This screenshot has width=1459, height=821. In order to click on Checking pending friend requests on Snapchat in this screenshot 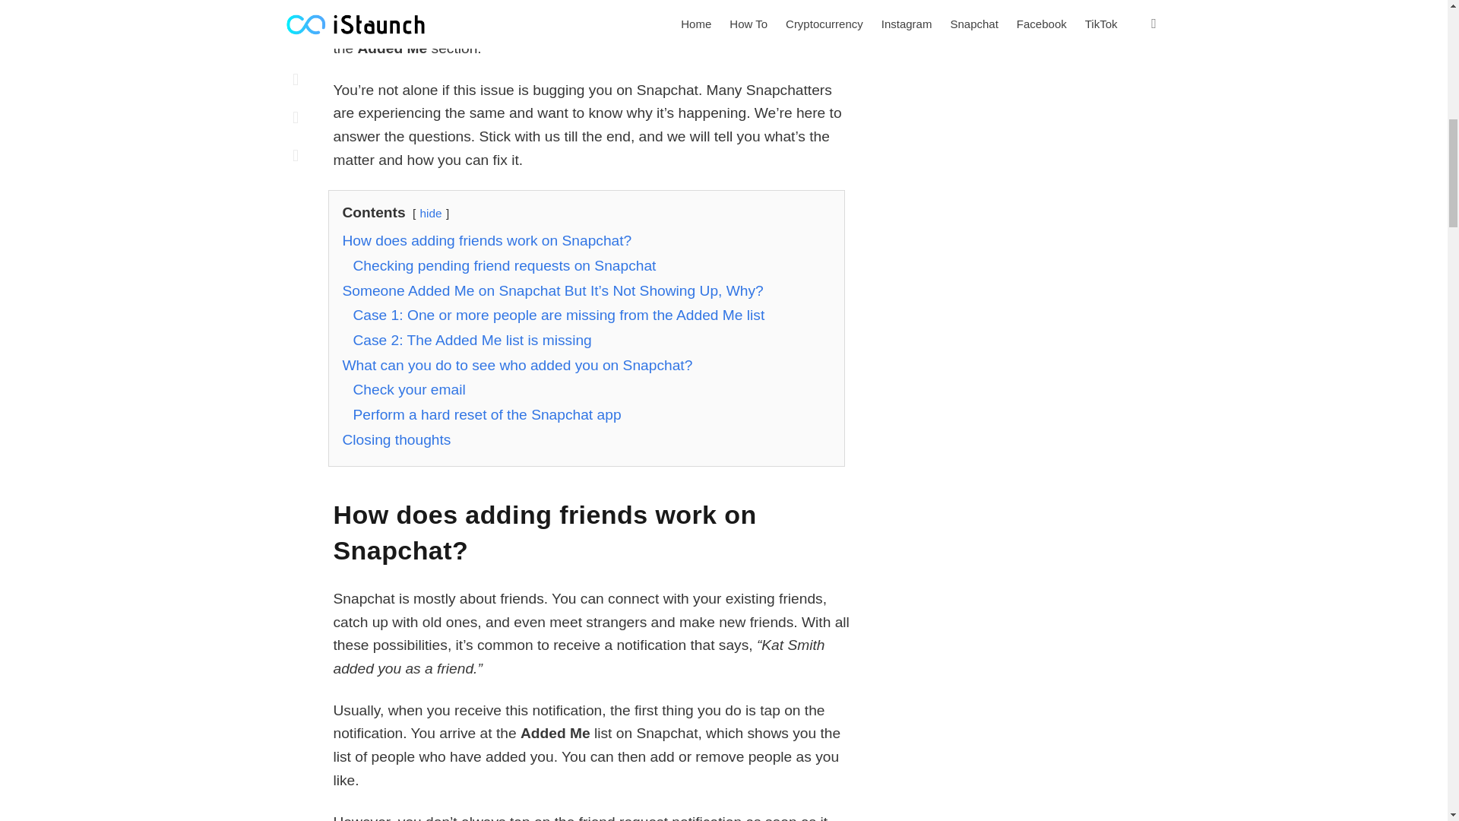, I will do `click(504, 265)`.